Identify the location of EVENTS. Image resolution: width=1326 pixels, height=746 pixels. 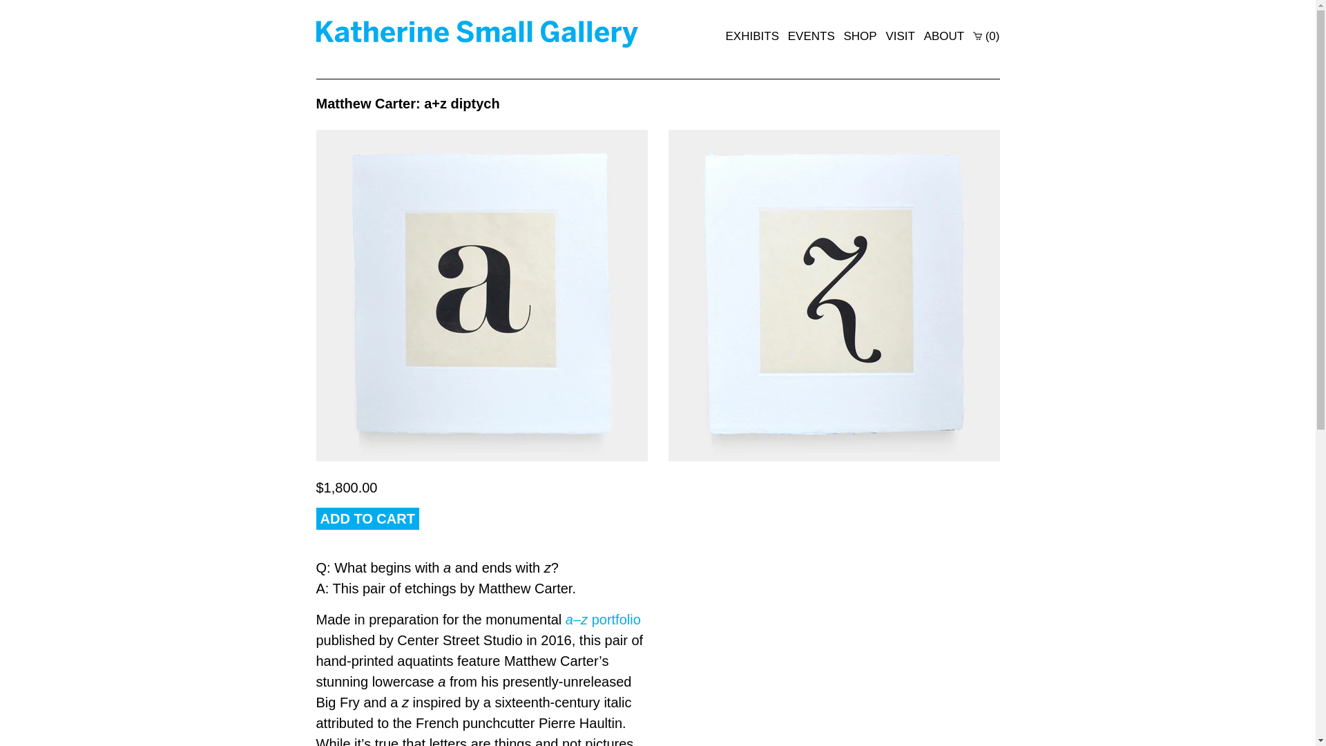
(811, 36).